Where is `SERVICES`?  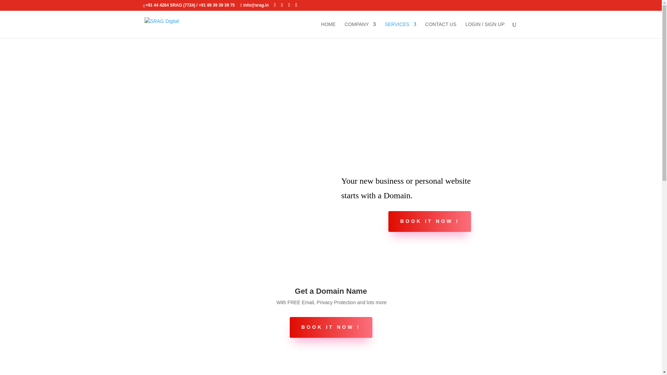
SERVICES is located at coordinates (400, 30).